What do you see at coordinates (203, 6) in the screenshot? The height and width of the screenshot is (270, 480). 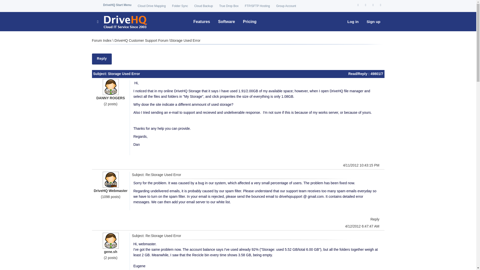 I see `Automatically back up PC, Mac and Server to the cloud` at bounding box center [203, 6].